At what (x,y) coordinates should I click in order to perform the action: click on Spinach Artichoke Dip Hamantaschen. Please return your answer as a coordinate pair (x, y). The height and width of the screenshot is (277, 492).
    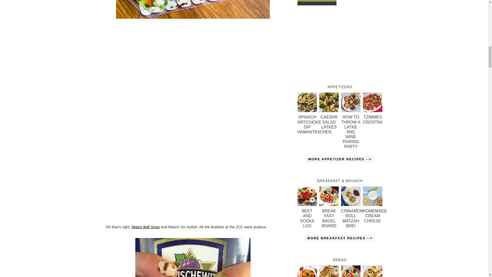
    Looking at the image, I should click on (307, 102).